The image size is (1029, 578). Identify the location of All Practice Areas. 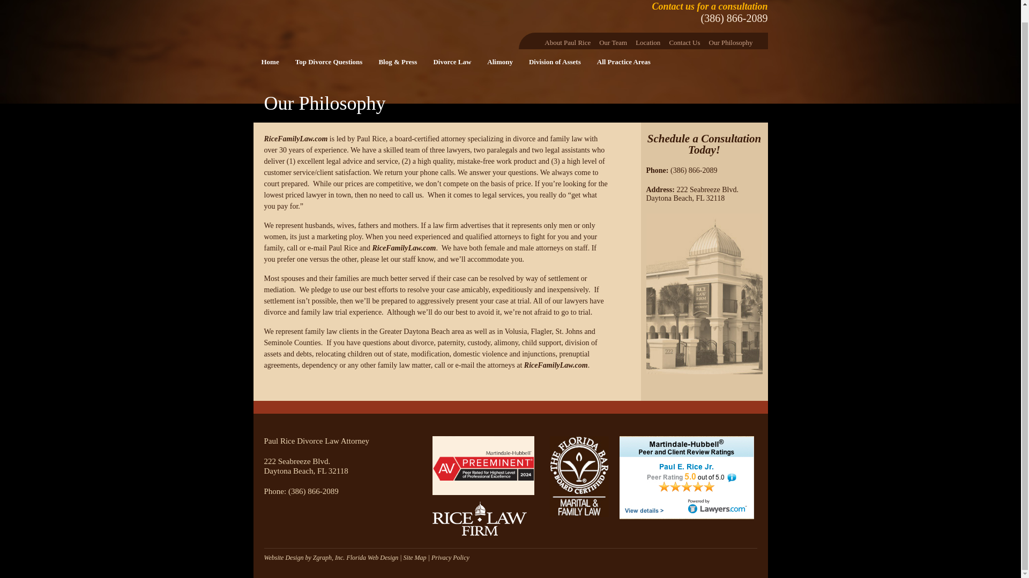
(623, 62).